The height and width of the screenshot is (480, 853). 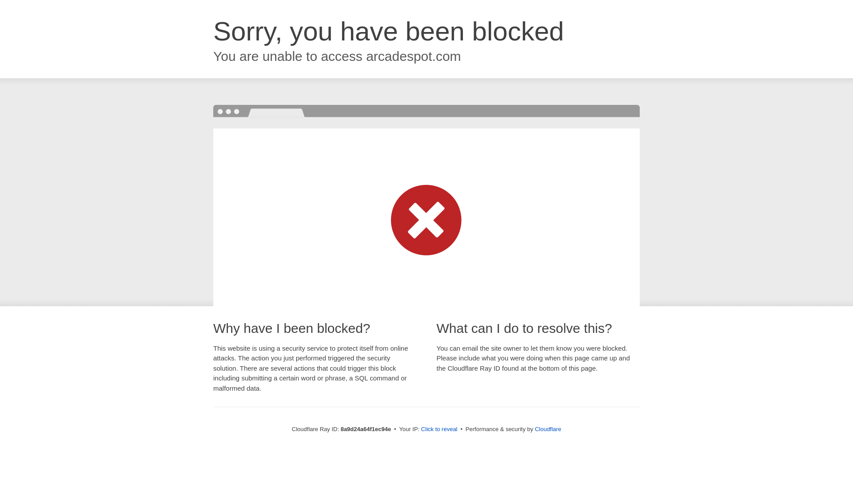 What do you see at coordinates (439, 429) in the screenshot?
I see `Click to reveal` at bounding box center [439, 429].